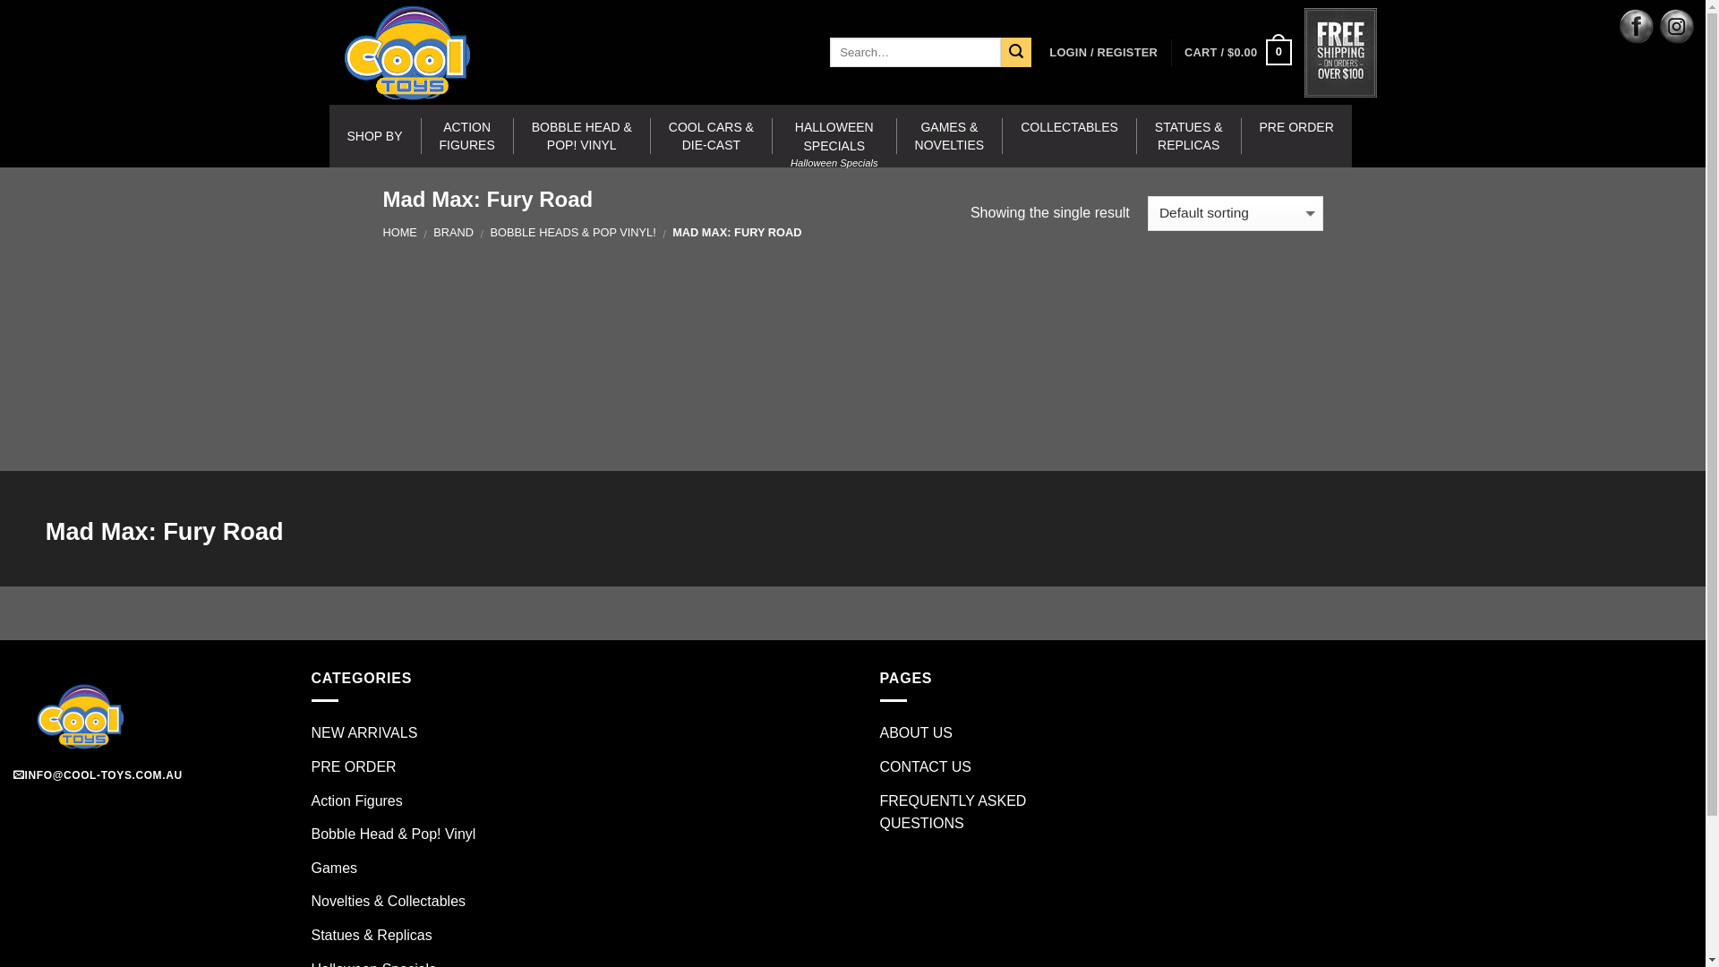 This screenshot has width=1719, height=967. What do you see at coordinates (335, 869) in the screenshot?
I see `Games` at bounding box center [335, 869].